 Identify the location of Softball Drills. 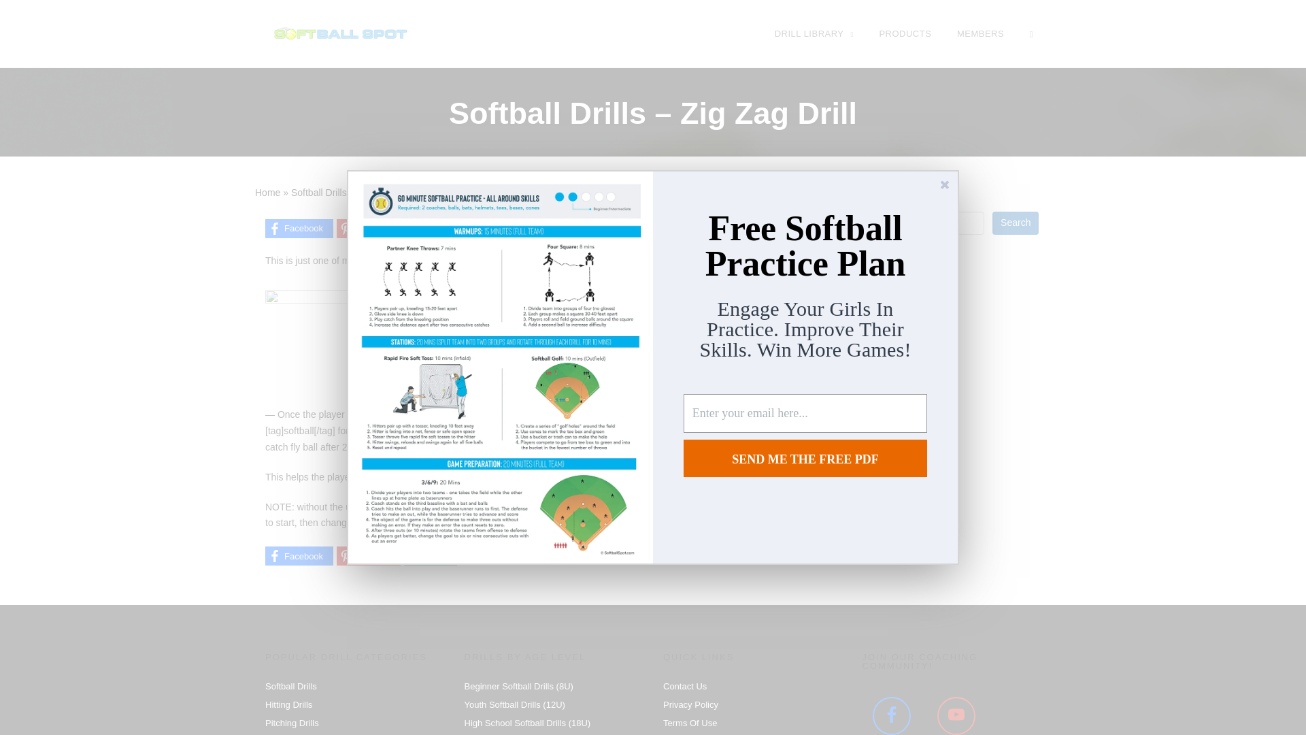
(319, 192).